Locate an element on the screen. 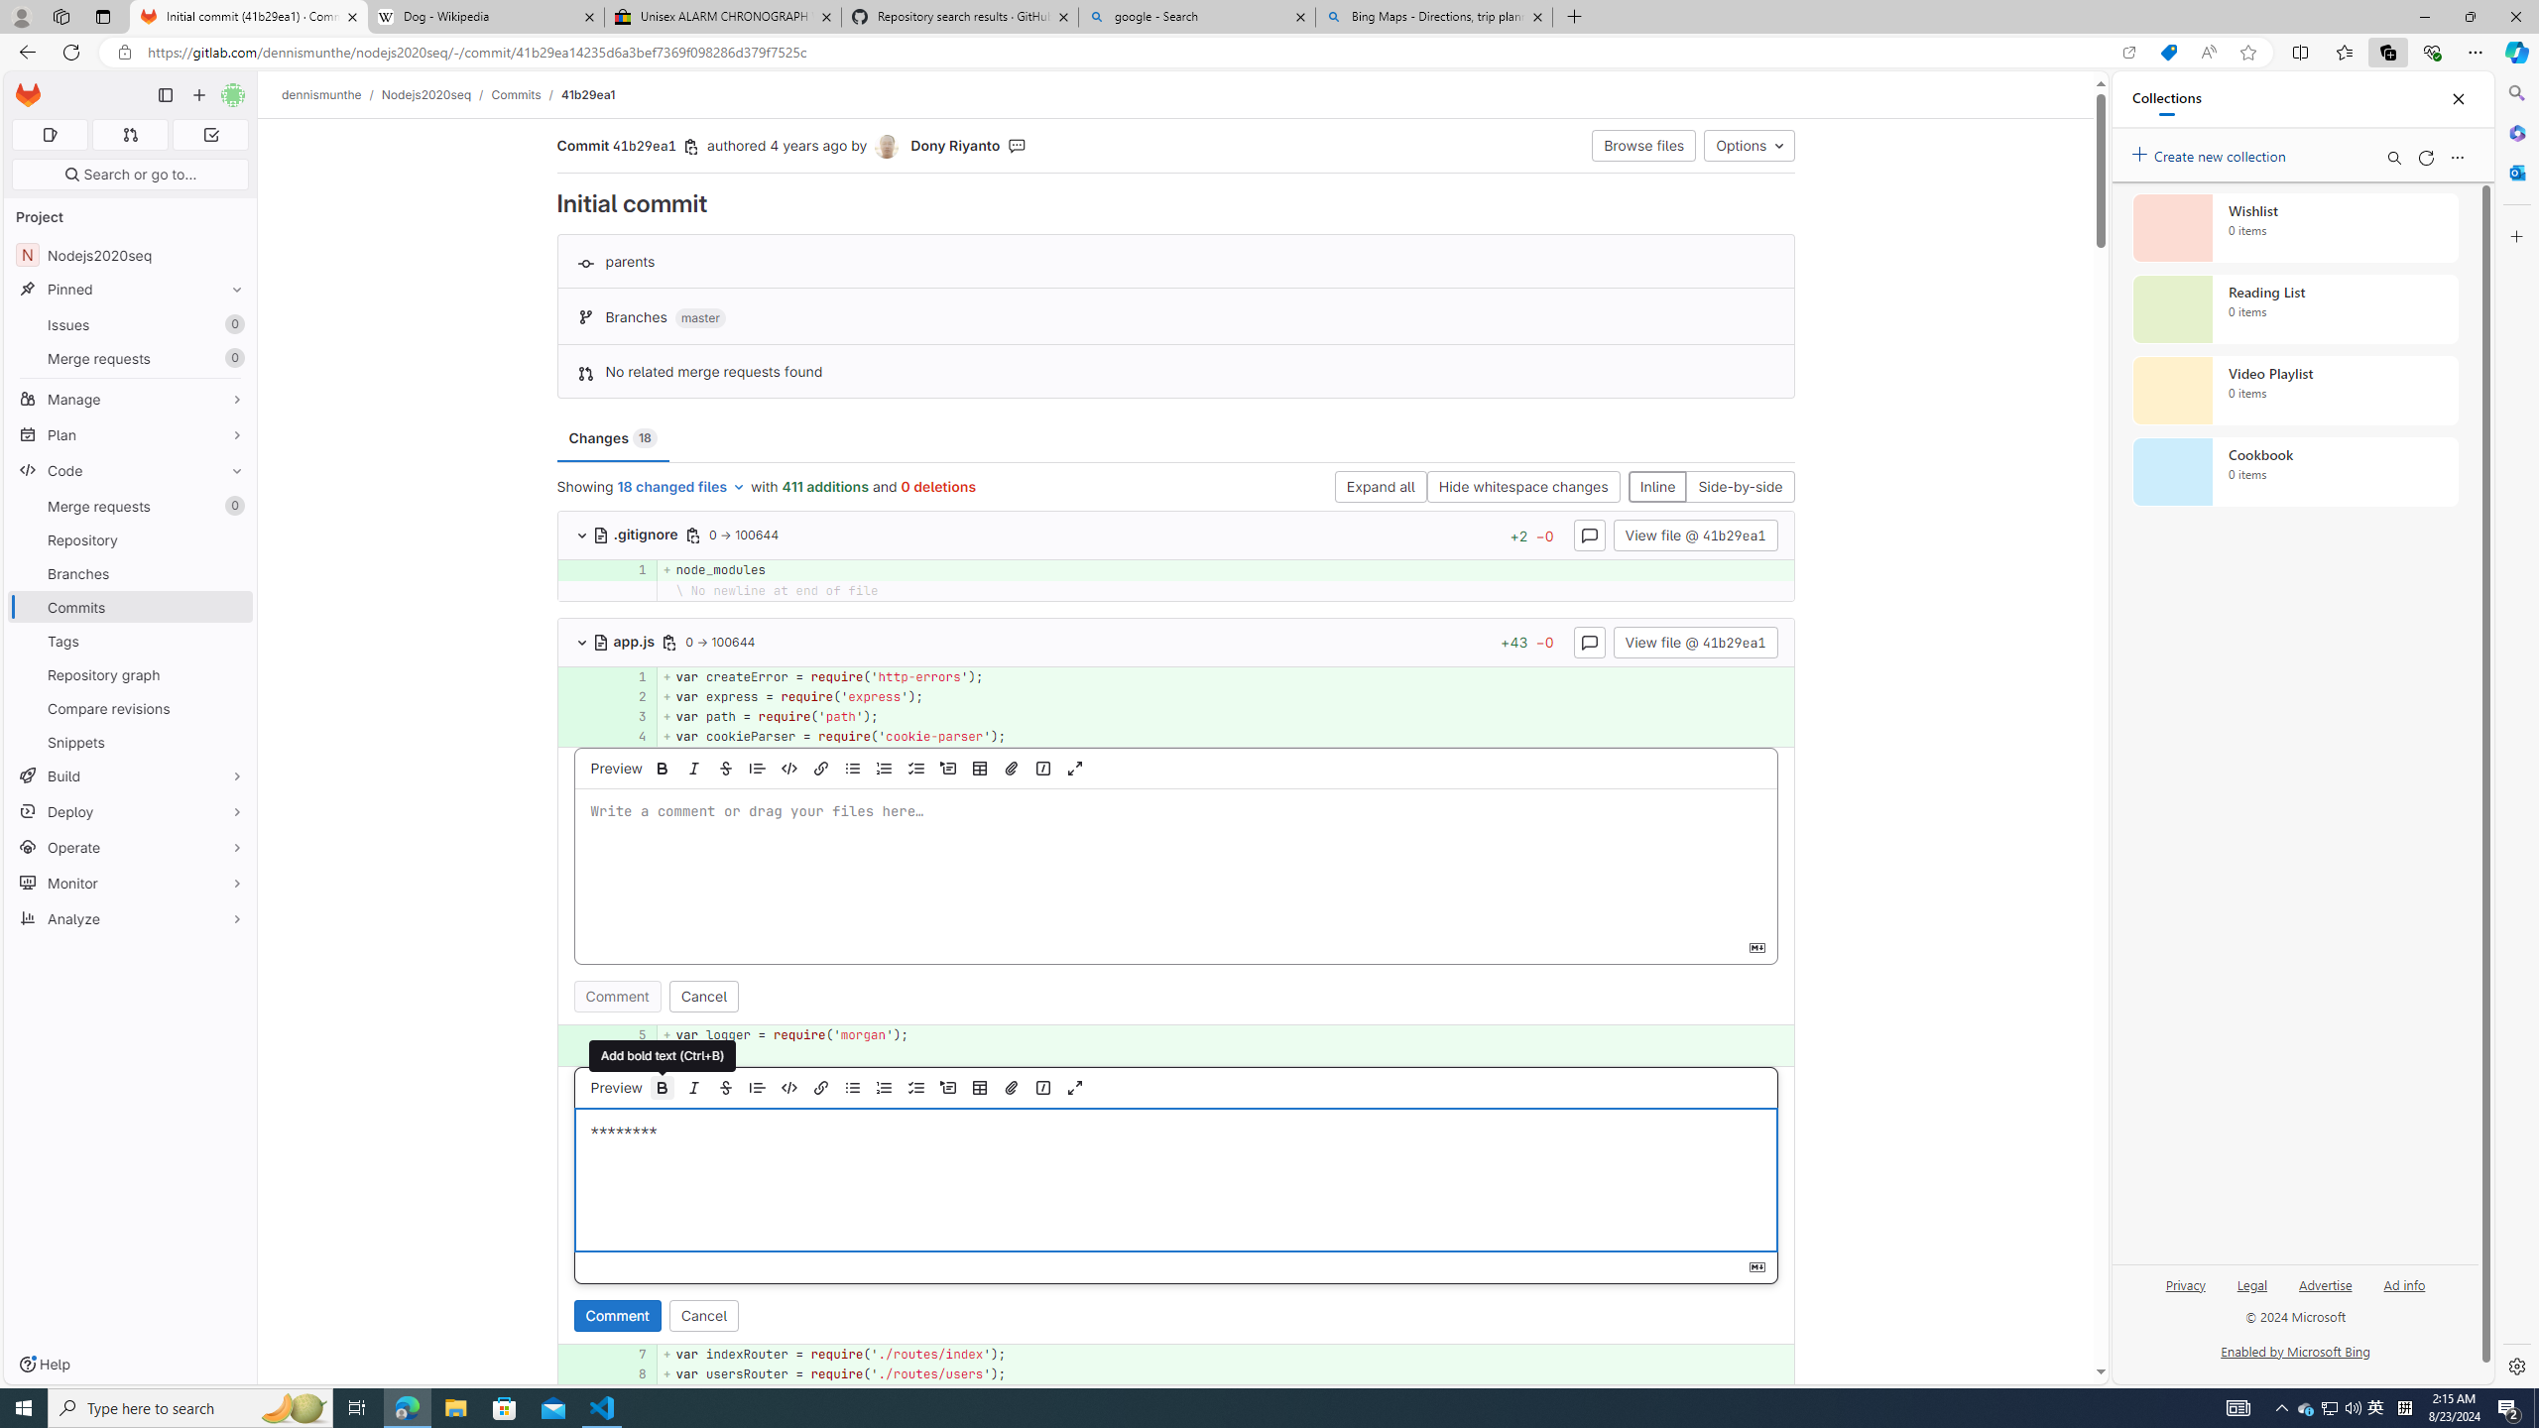 The width and height of the screenshot is (2539, 1428). Tab actions menu is located at coordinates (103, 16).